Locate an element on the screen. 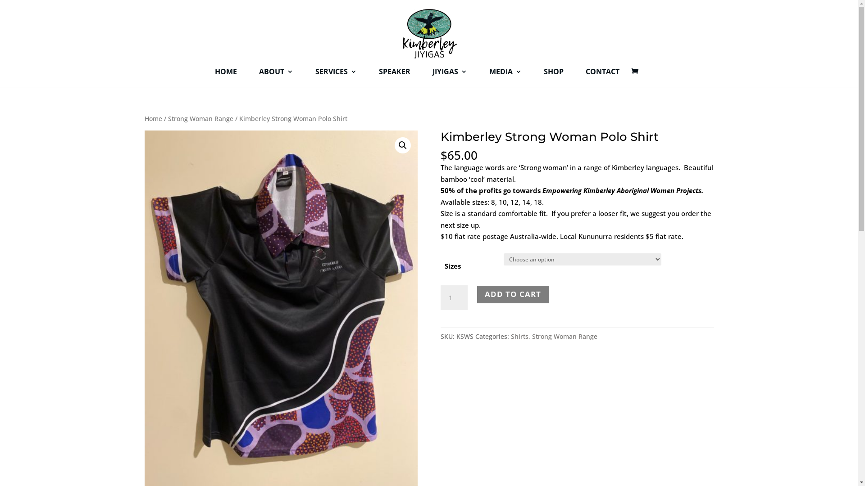 This screenshot has width=865, height=486. HOME is located at coordinates (225, 77).